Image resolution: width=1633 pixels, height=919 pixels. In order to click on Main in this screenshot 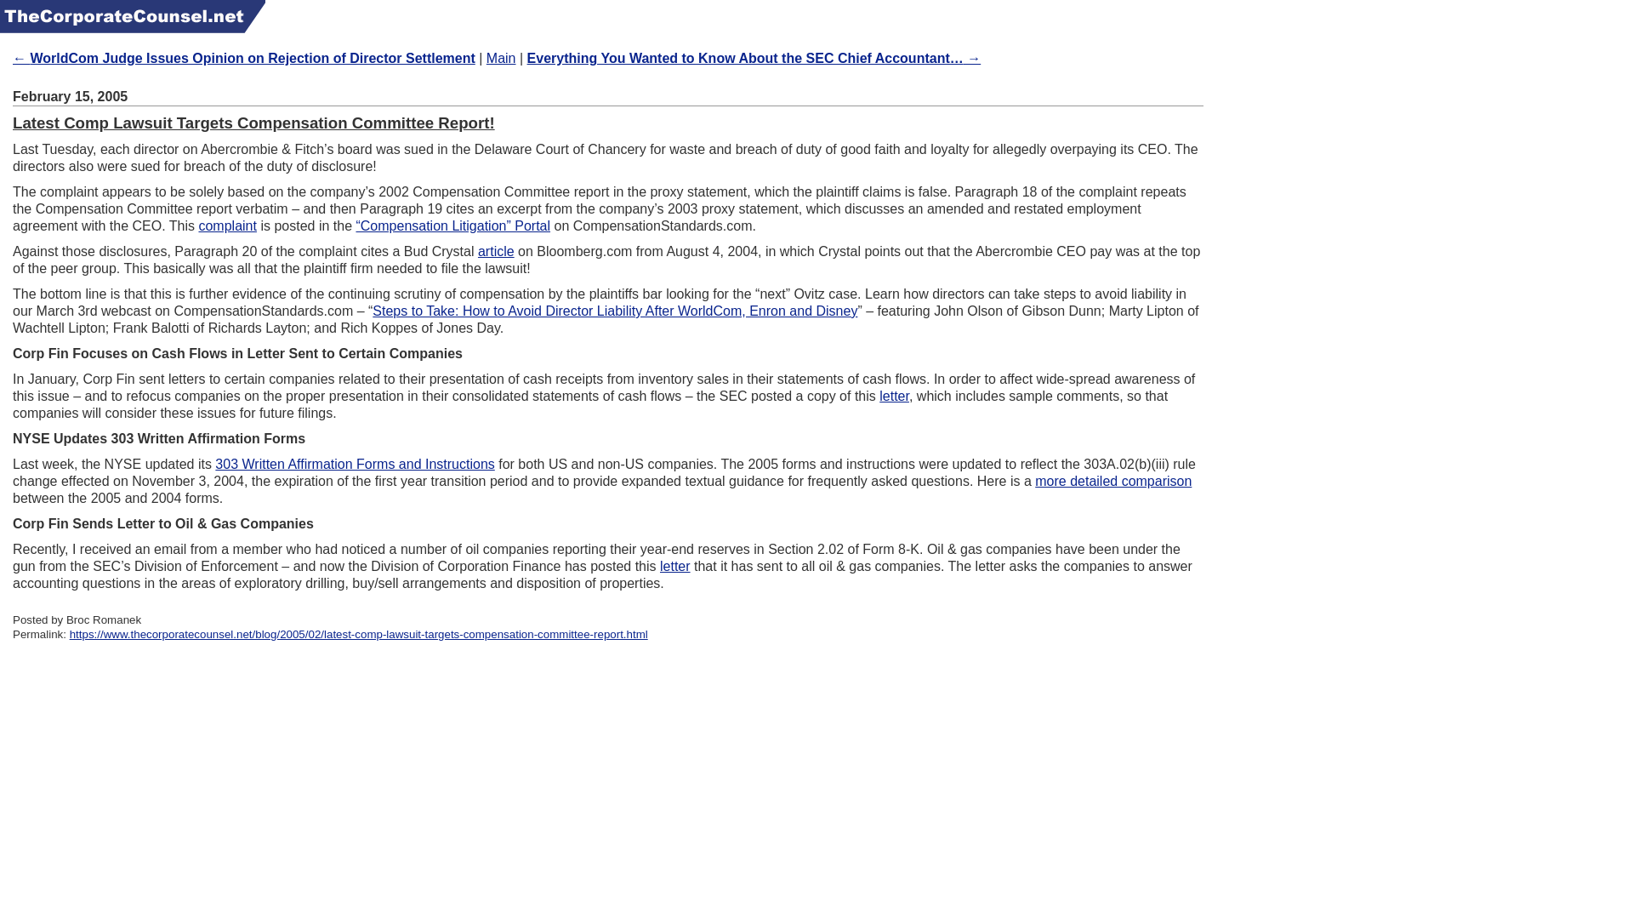, I will do `click(501, 58)`.